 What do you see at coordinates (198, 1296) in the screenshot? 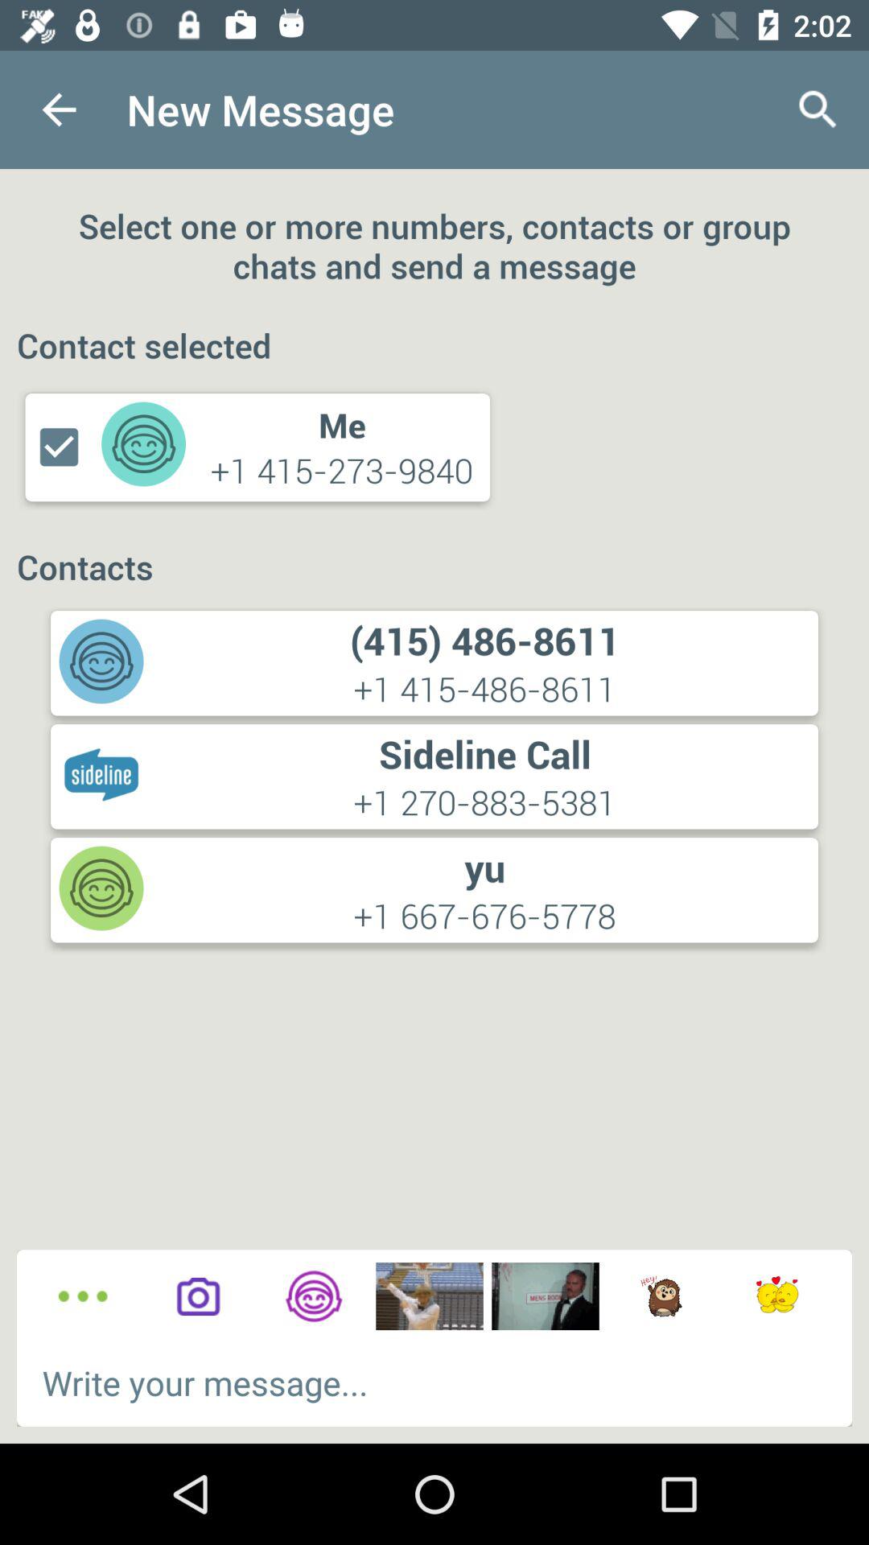
I see `take photo` at bounding box center [198, 1296].